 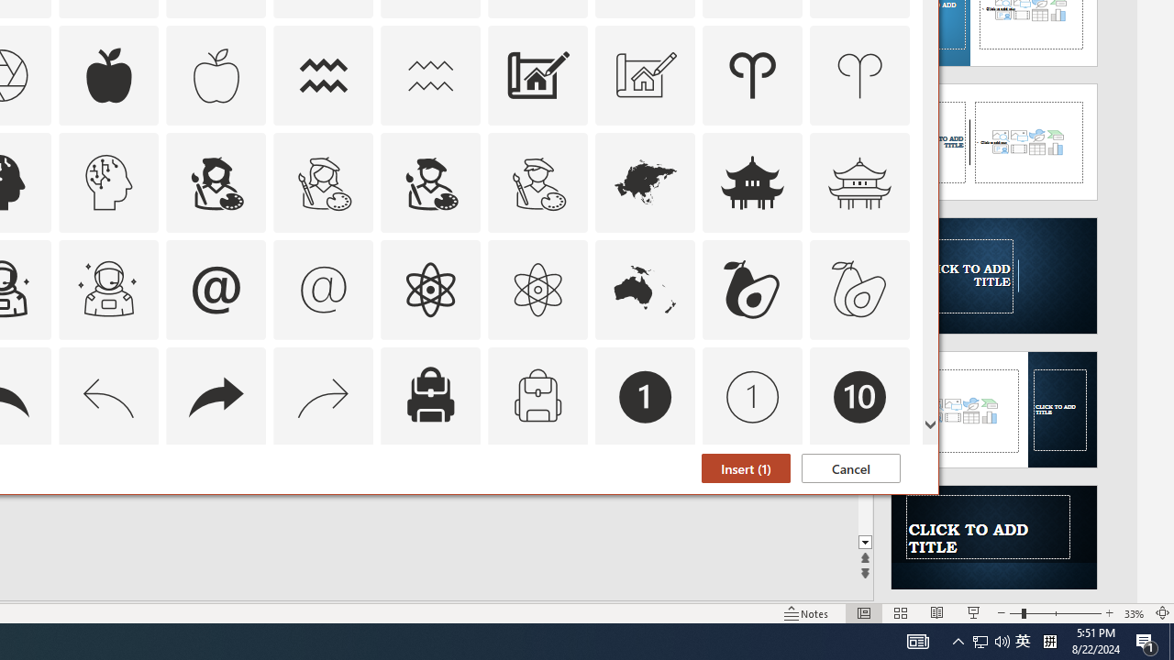 I want to click on AutomationID: Icons_Badge8, so click(x=537, y=504).